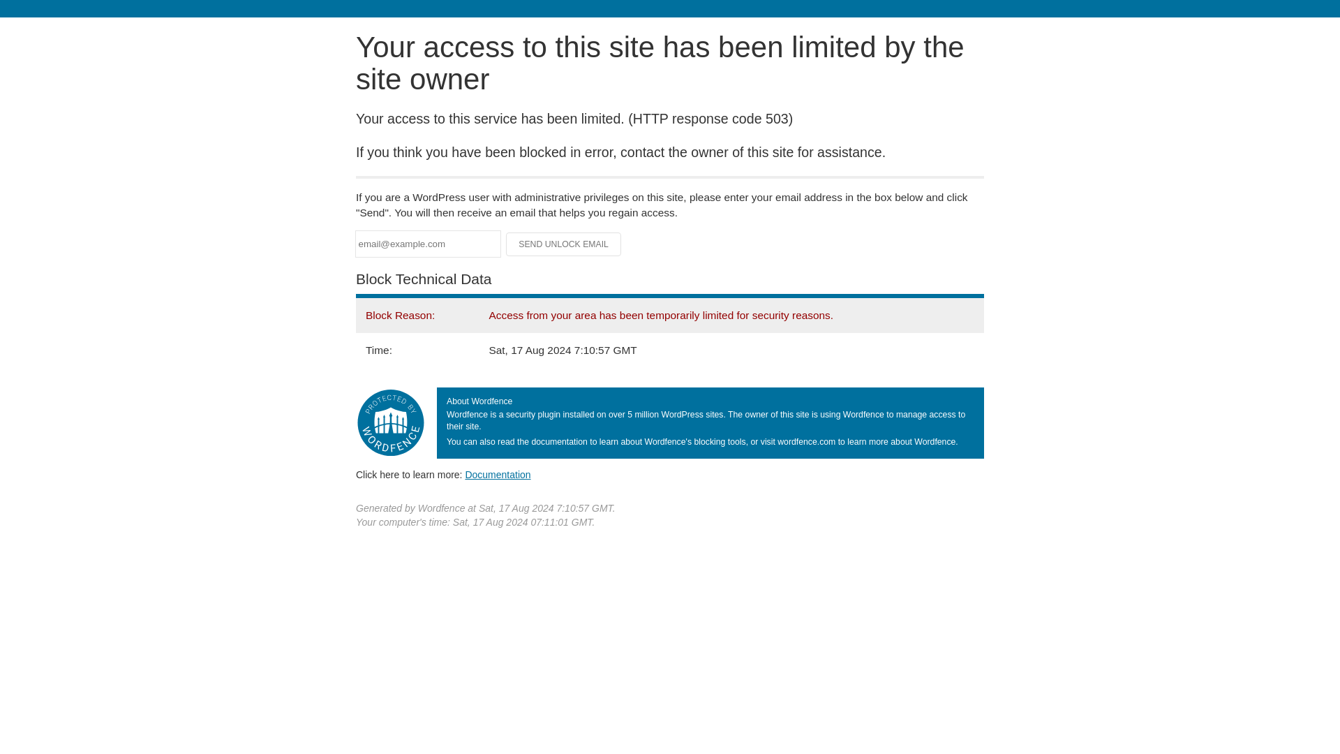 This screenshot has width=1340, height=754. I want to click on Documentation, so click(498, 474).